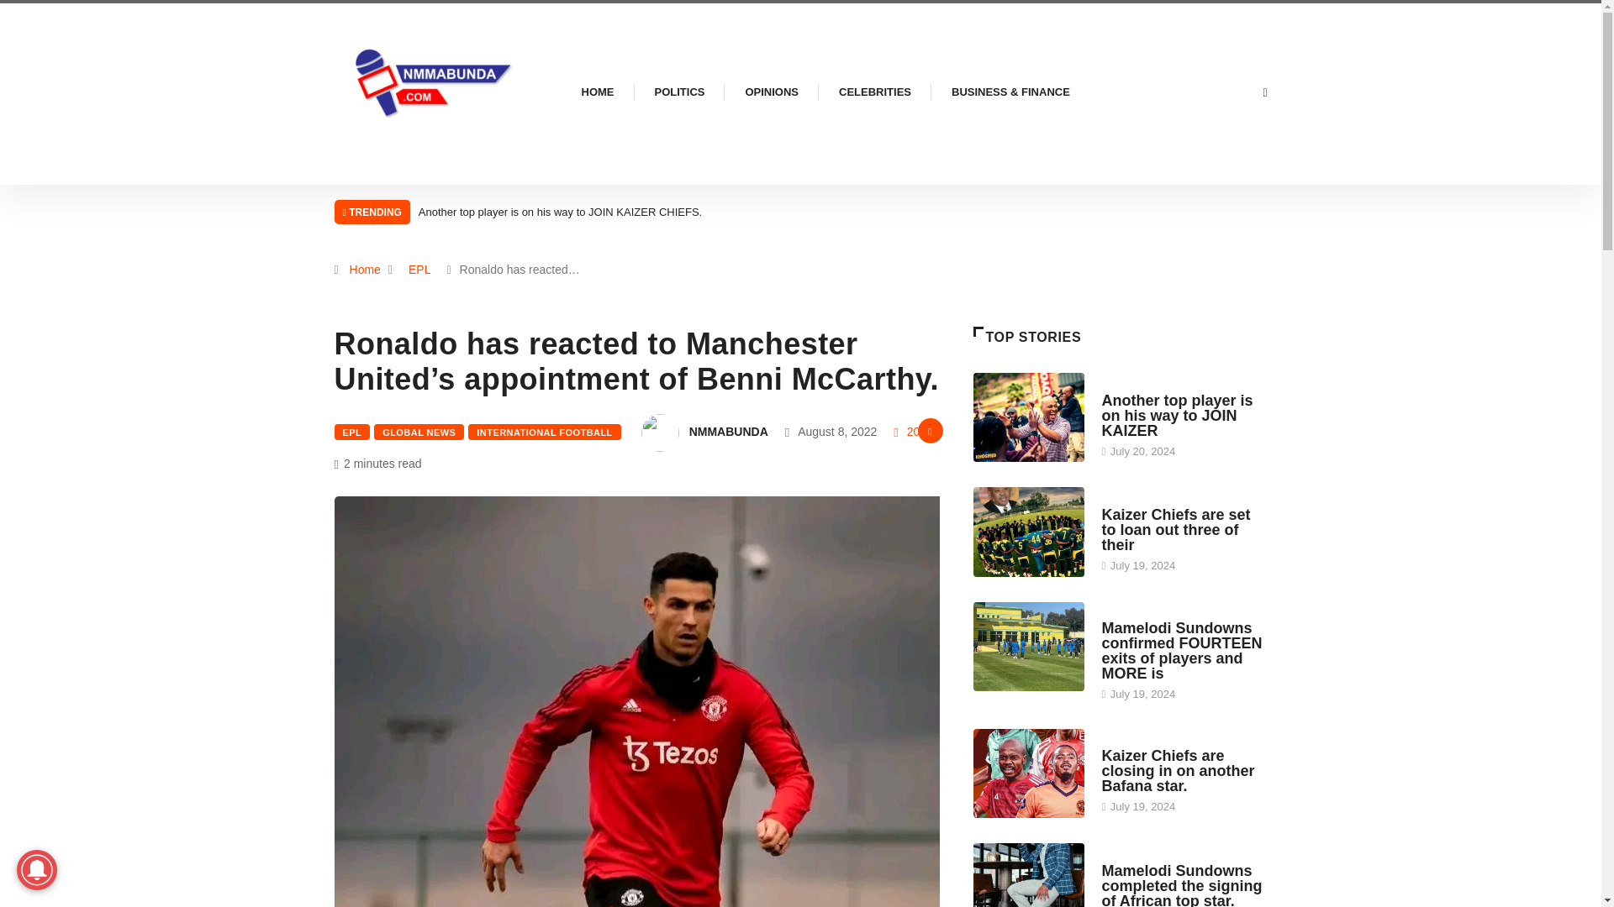  What do you see at coordinates (419, 432) in the screenshot?
I see `GLOBAL NEWS` at bounding box center [419, 432].